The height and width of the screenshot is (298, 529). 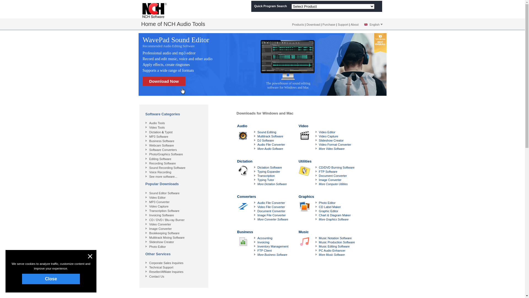 I want to click on See more software..., so click(x=163, y=177).